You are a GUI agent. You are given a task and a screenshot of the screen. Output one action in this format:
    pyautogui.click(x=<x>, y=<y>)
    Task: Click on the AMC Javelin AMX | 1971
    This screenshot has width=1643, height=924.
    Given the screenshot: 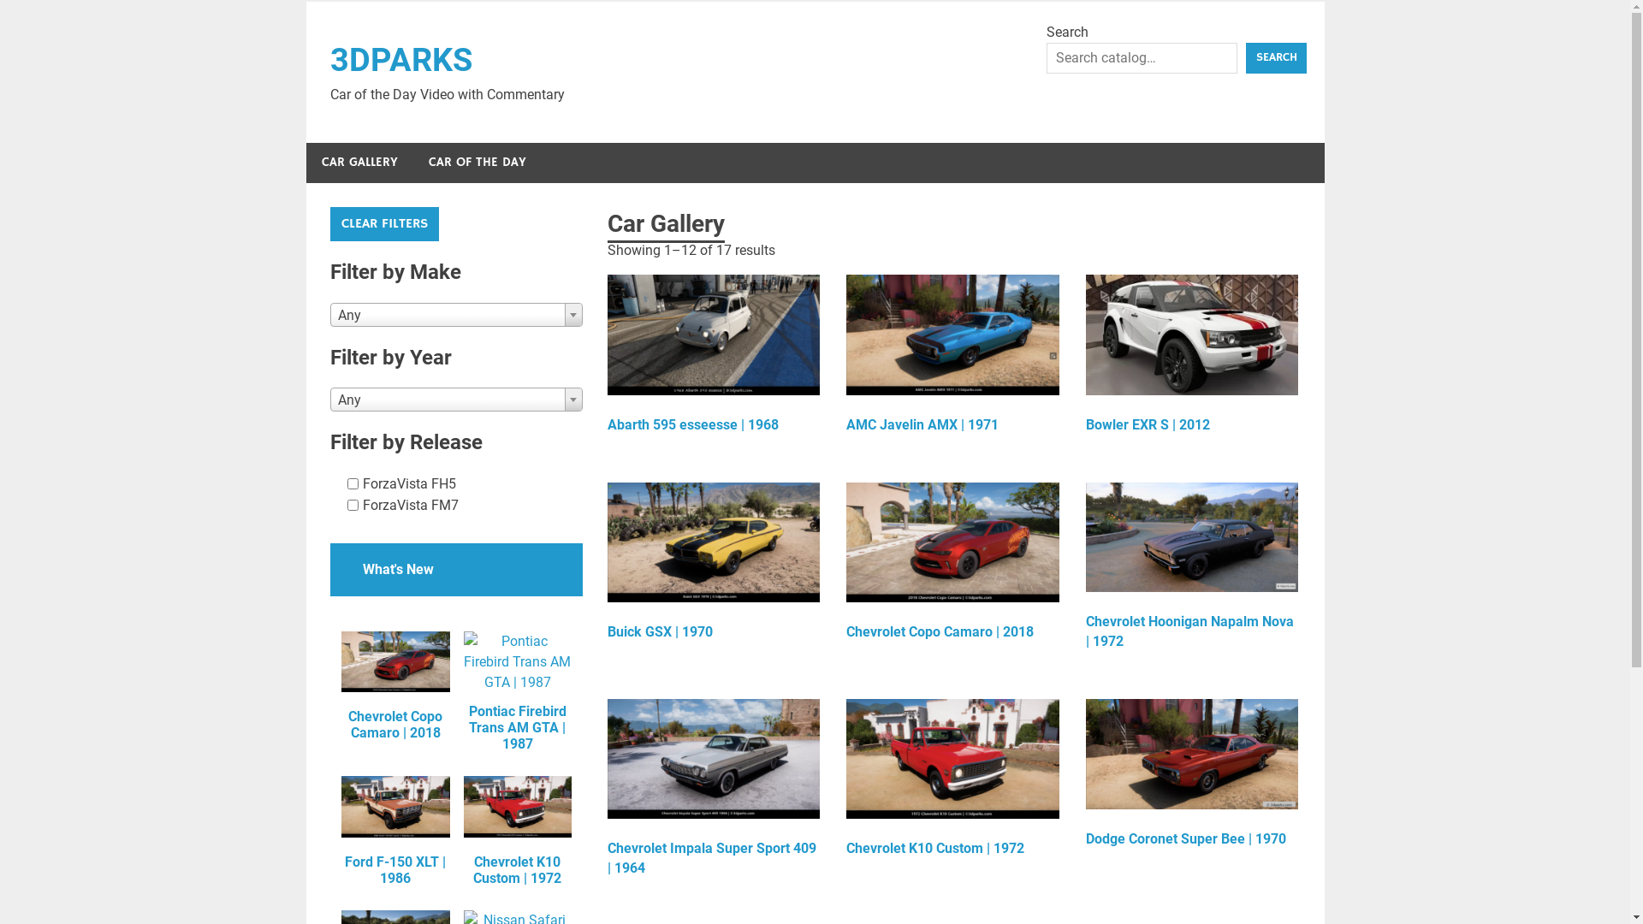 What is the action you would take?
    pyautogui.click(x=953, y=358)
    